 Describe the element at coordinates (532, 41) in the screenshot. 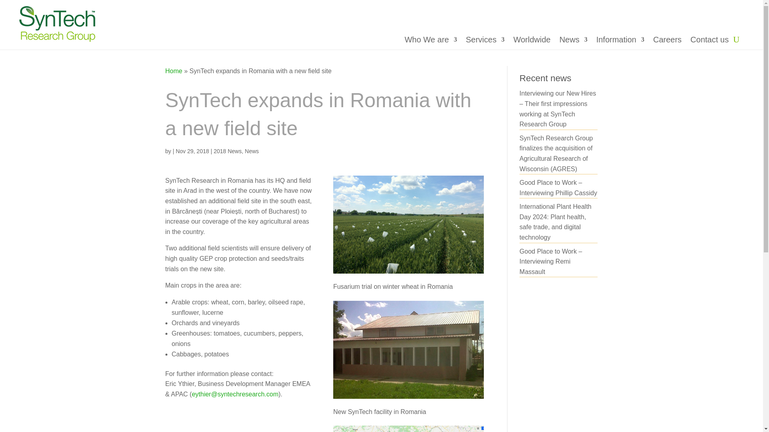

I see `Worldwide` at that location.